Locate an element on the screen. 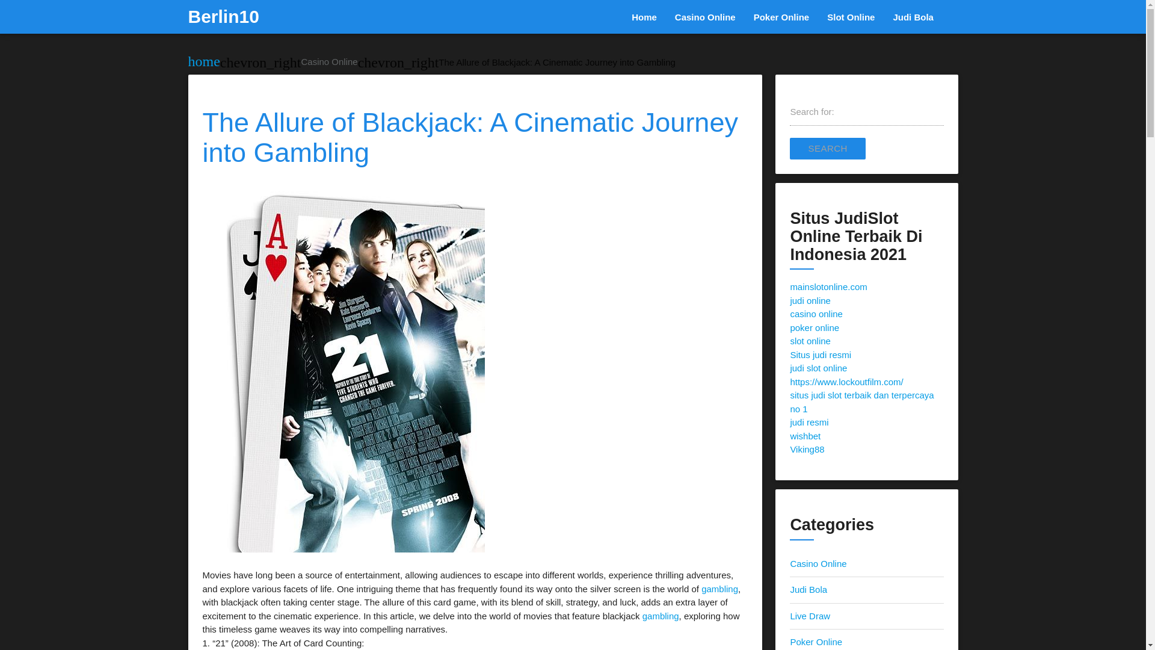  situs judi slot terbaik dan terpercaya no 1 is located at coordinates (861, 402).